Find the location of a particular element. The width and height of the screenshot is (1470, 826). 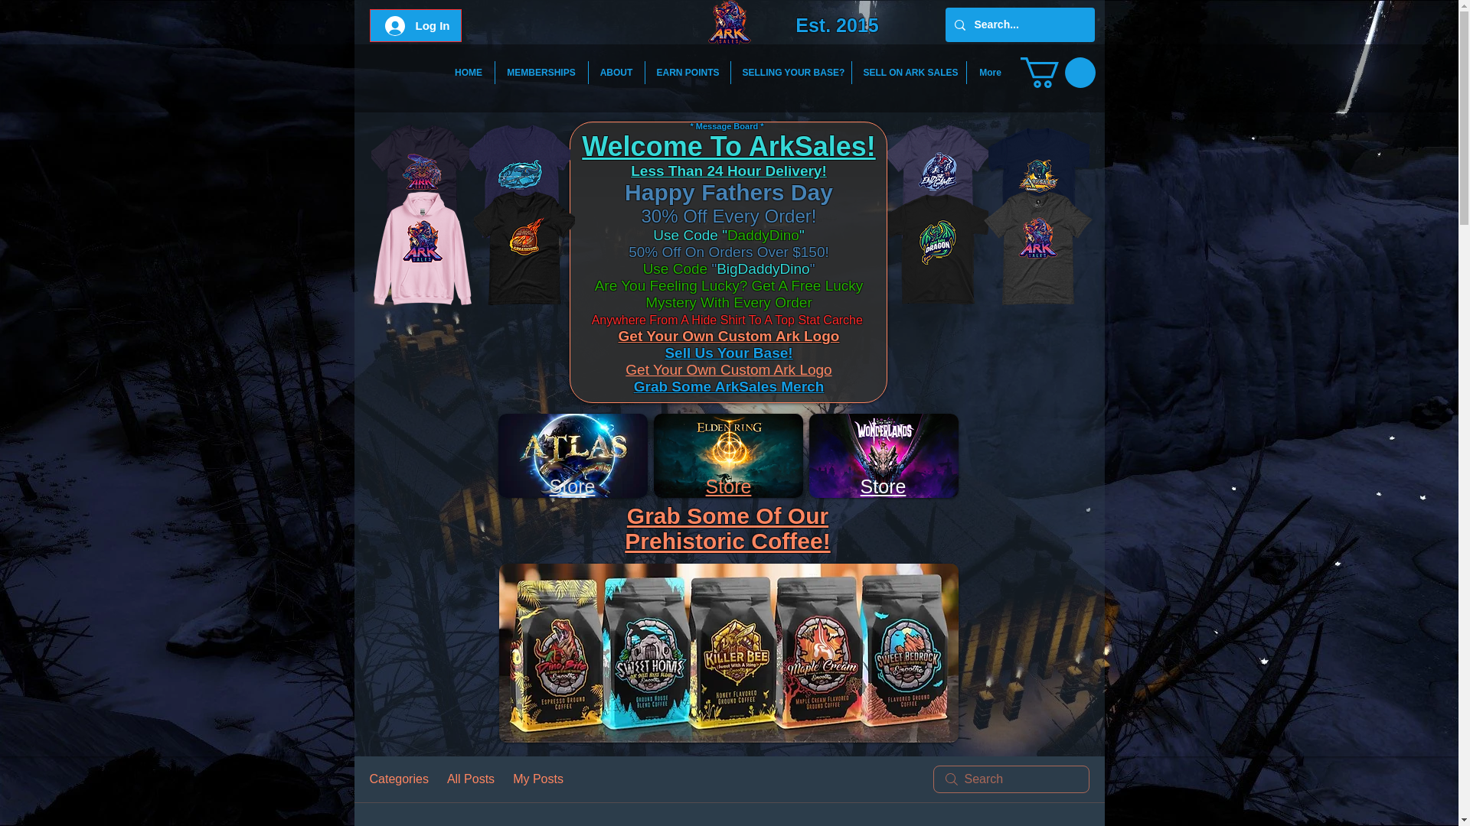

SELLING YOUR BASE? is located at coordinates (790, 72).